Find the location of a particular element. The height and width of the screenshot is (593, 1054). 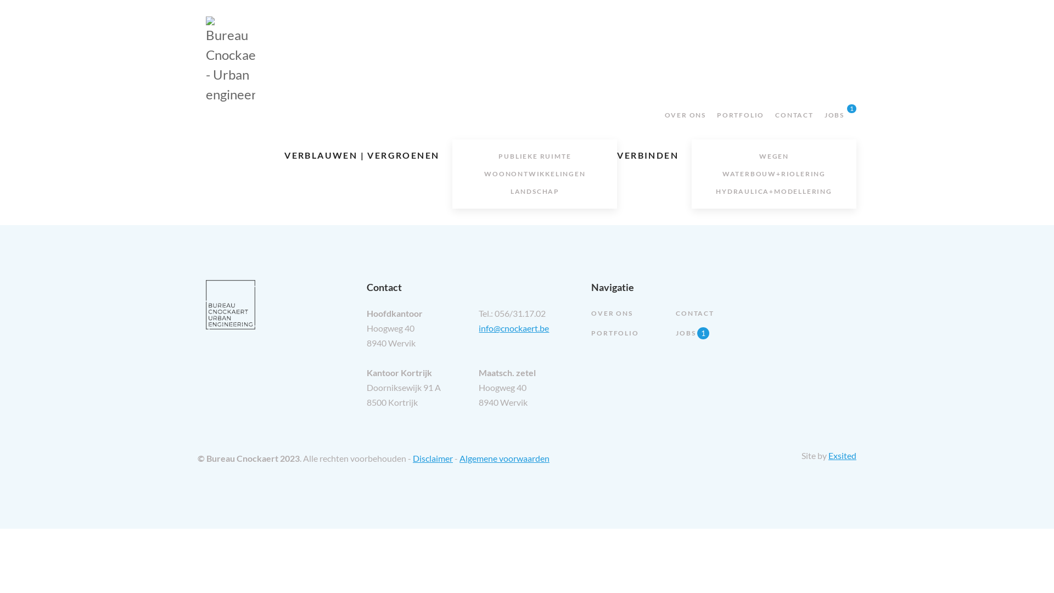

PORTFOLIO is located at coordinates (741, 115).